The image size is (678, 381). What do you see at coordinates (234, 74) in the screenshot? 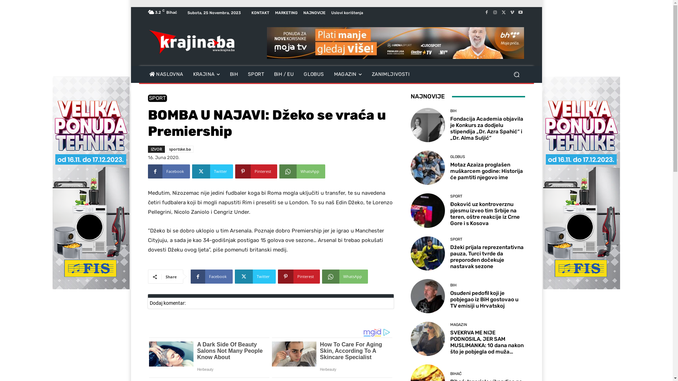
I see `BiH` at bounding box center [234, 74].